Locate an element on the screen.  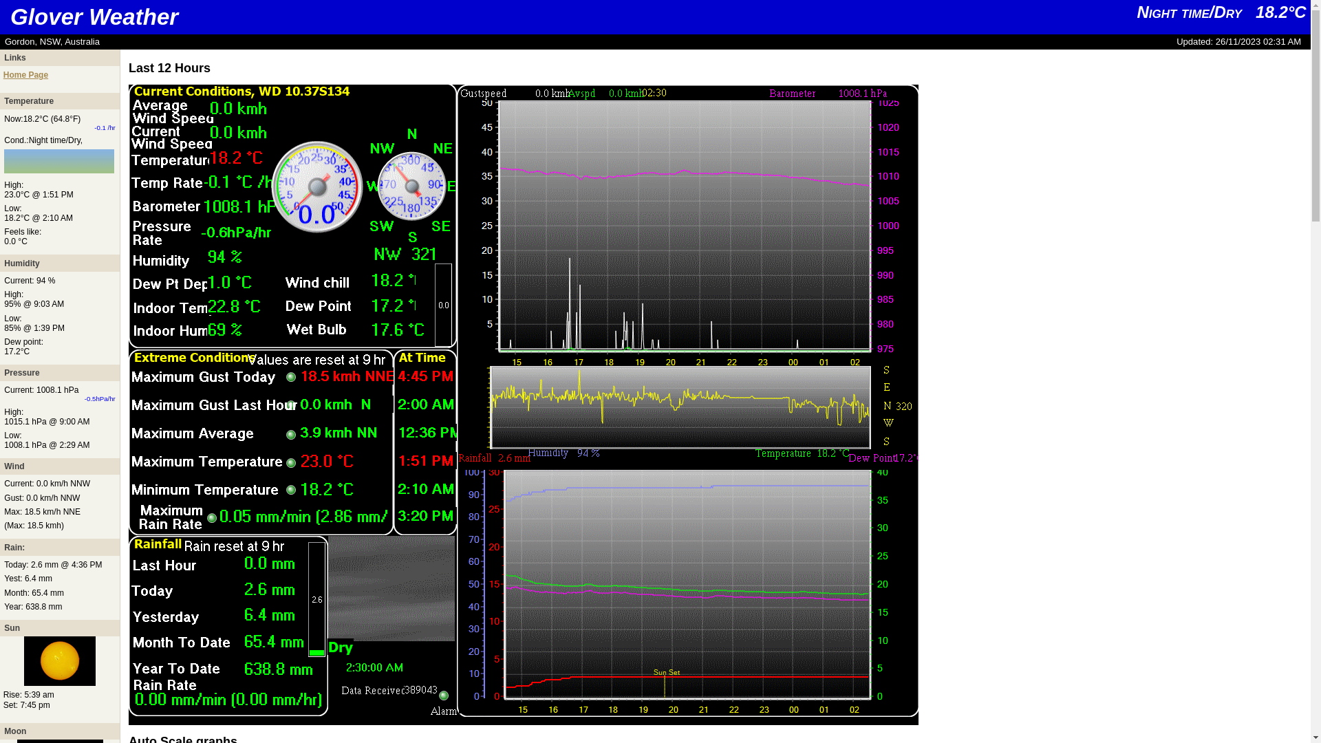
Glover Weather is located at coordinates (94, 17).